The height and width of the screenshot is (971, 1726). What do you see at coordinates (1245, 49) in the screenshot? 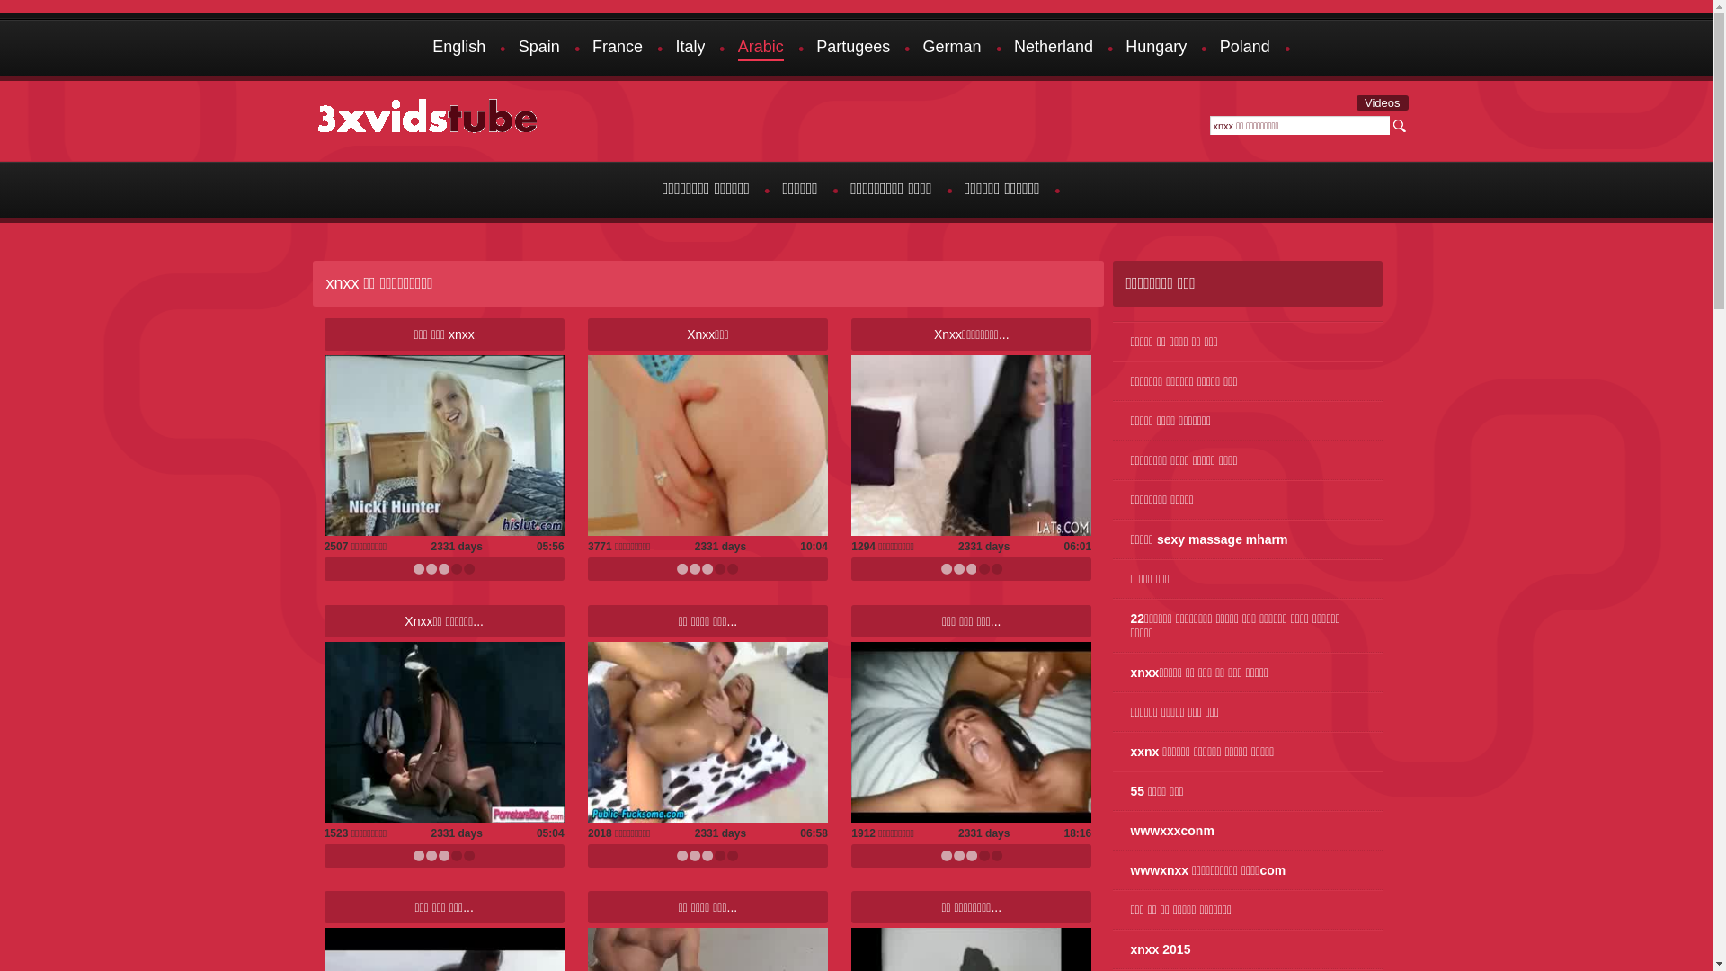
I see `Poland` at bounding box center [1245, 49].